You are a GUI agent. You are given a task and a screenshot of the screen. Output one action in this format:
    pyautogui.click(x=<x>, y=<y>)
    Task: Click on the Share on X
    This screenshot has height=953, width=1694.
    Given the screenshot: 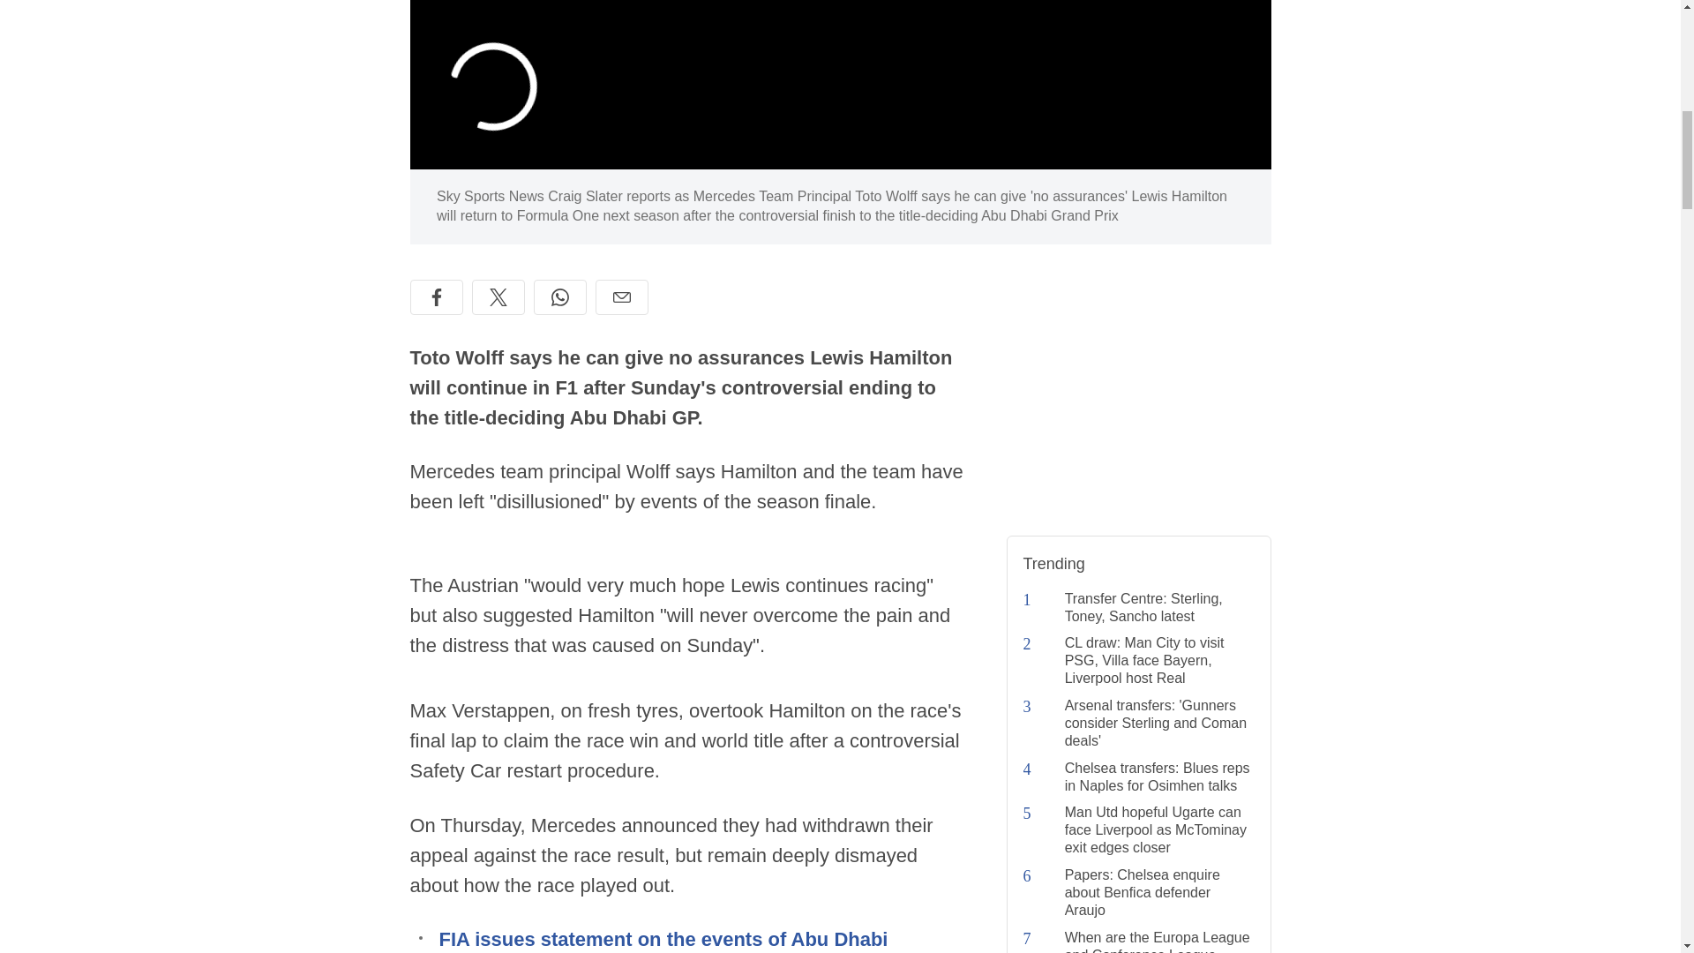 What is the action you would take?
    pyautogui.click(x=497, y=297)
    